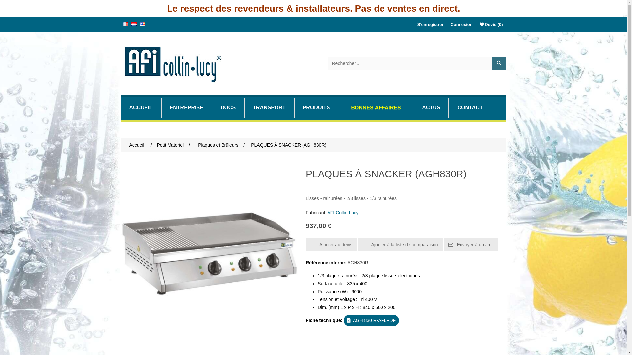 The width and height of the screenshot is (632, 355). What do you see at coordinates (142, 24) in the screenshot?
I see `English` at bounding box center [142, 24].